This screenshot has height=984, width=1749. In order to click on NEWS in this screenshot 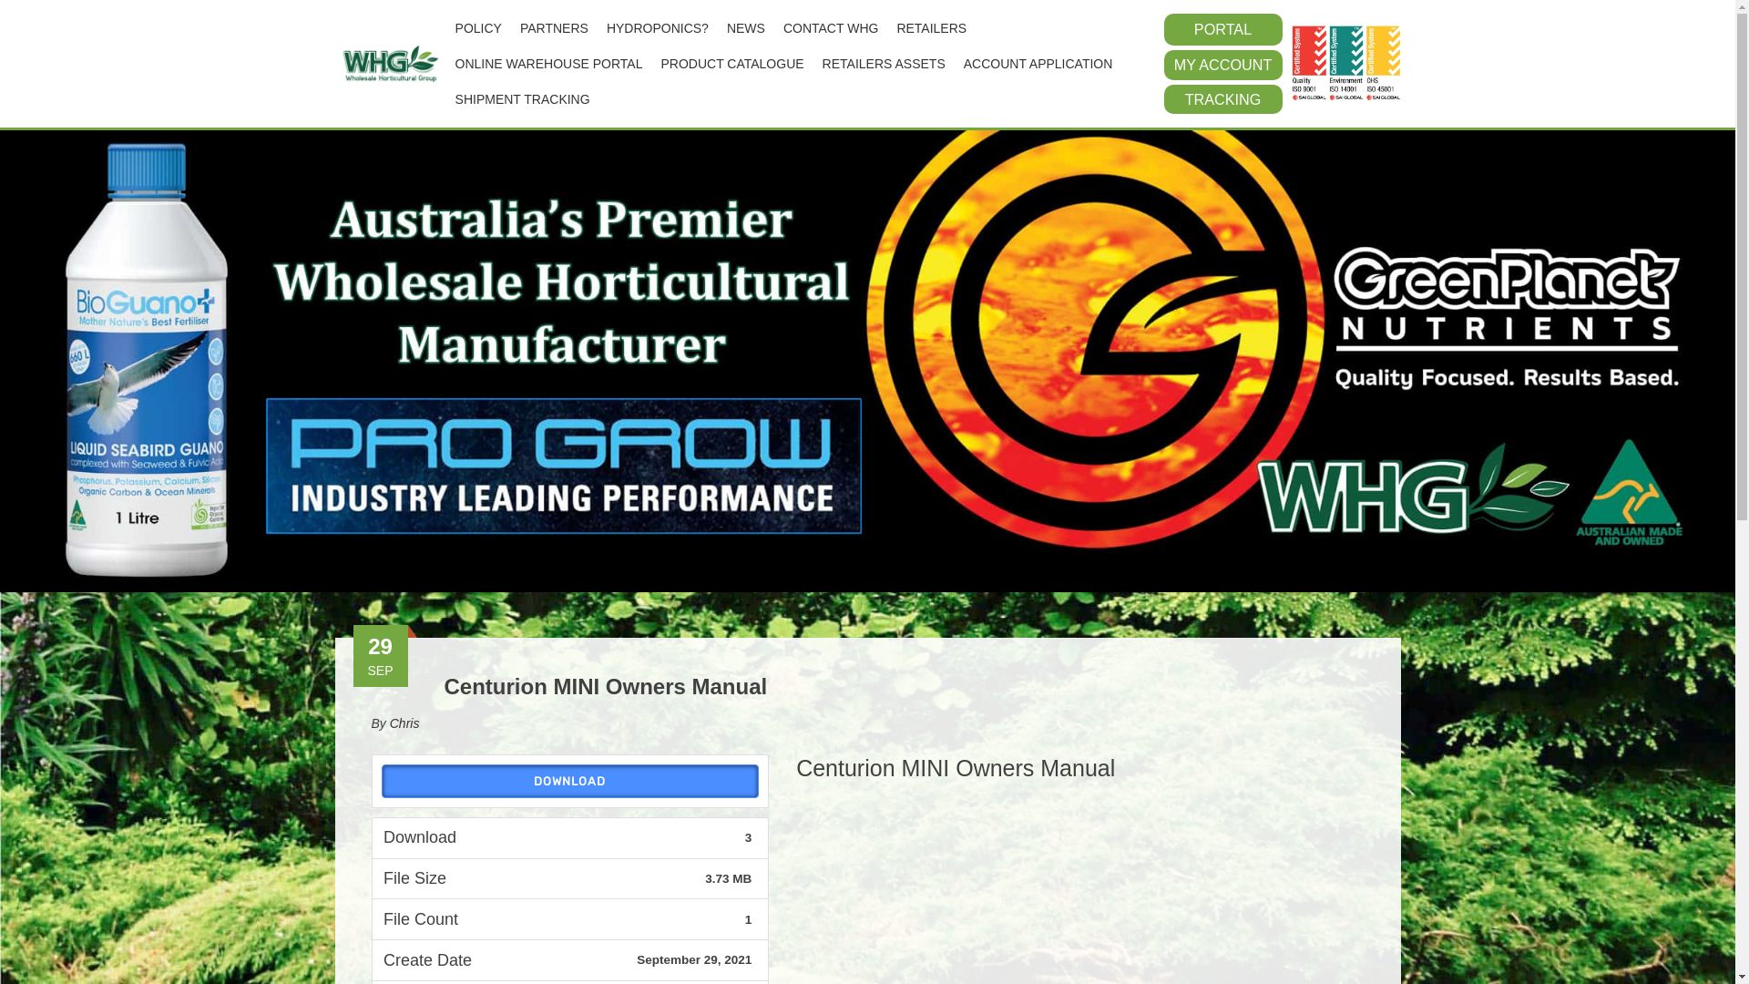, I will do `click(746, 29)`.